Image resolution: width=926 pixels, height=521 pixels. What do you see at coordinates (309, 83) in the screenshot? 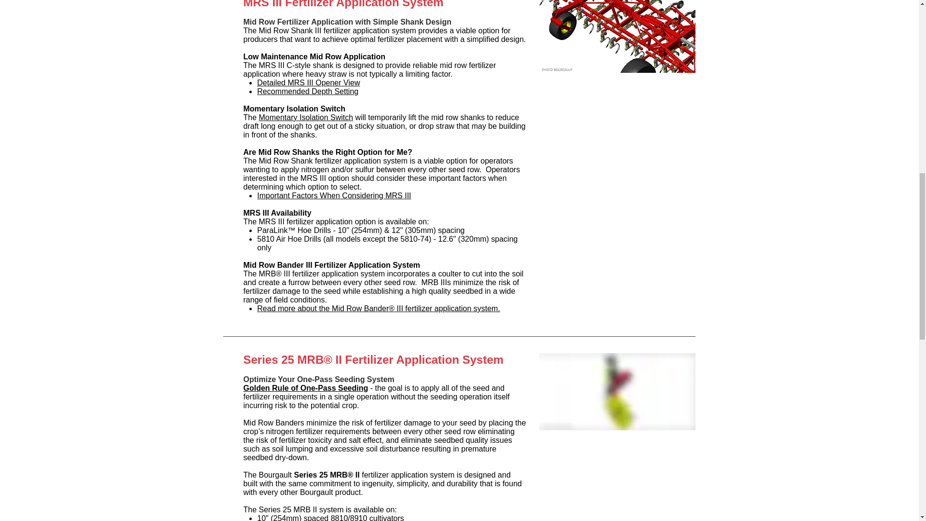
I see `Detailed MRS III Opener View` at bounding box center [309, 83].